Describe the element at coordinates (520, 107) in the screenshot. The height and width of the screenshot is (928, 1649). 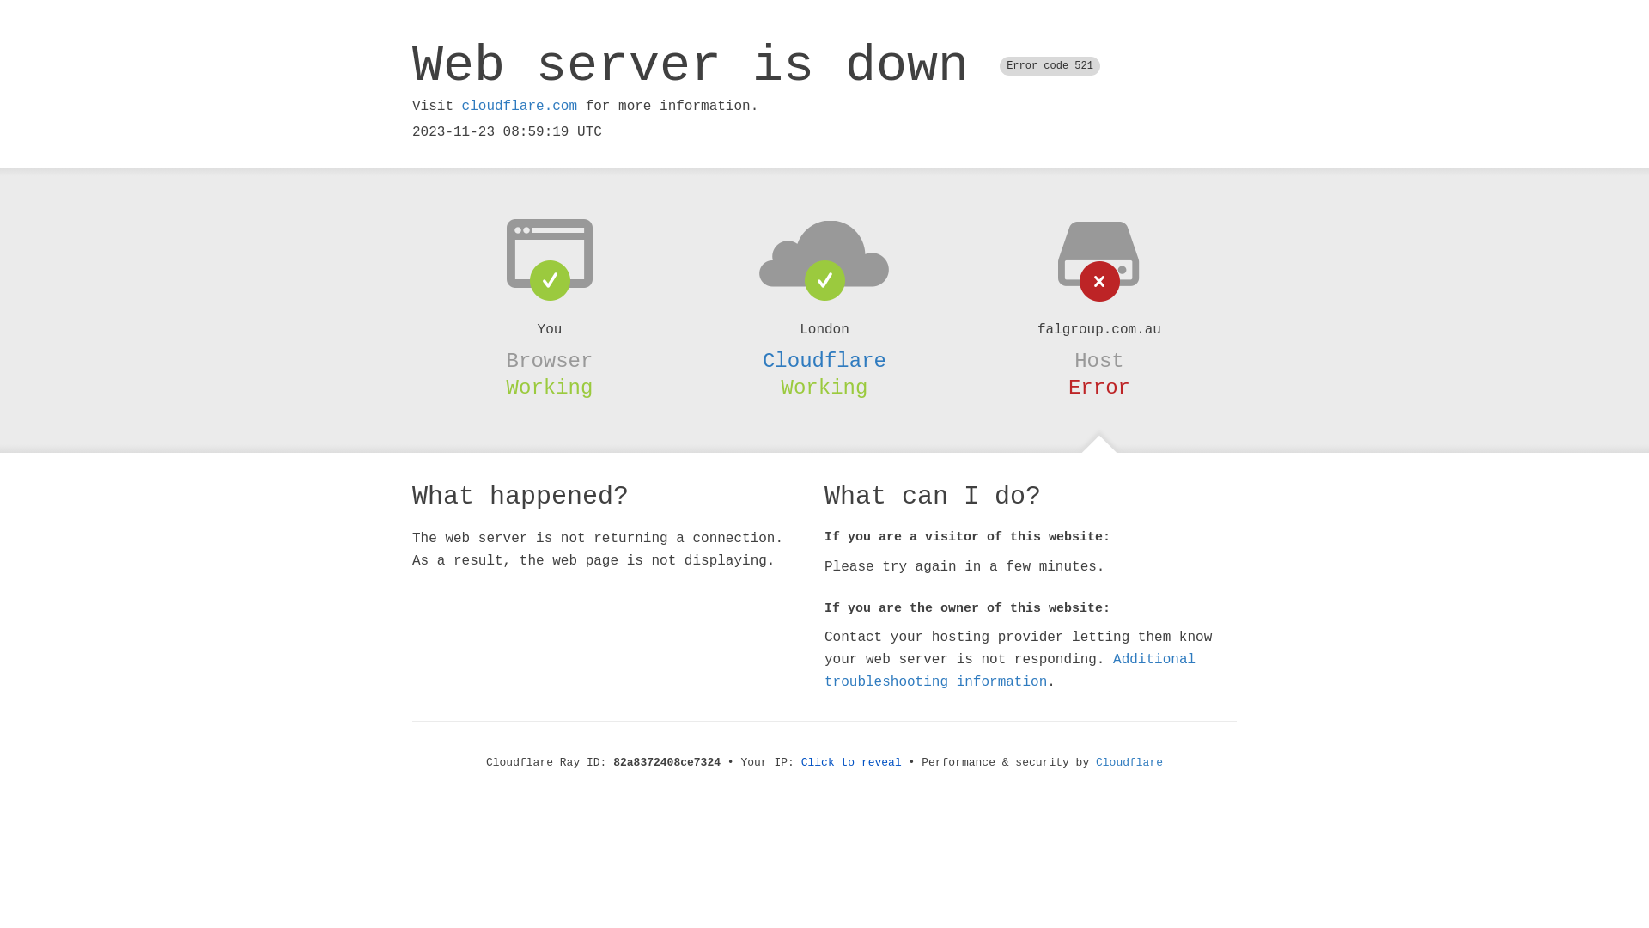
I see `cloudflare.com` at that location.